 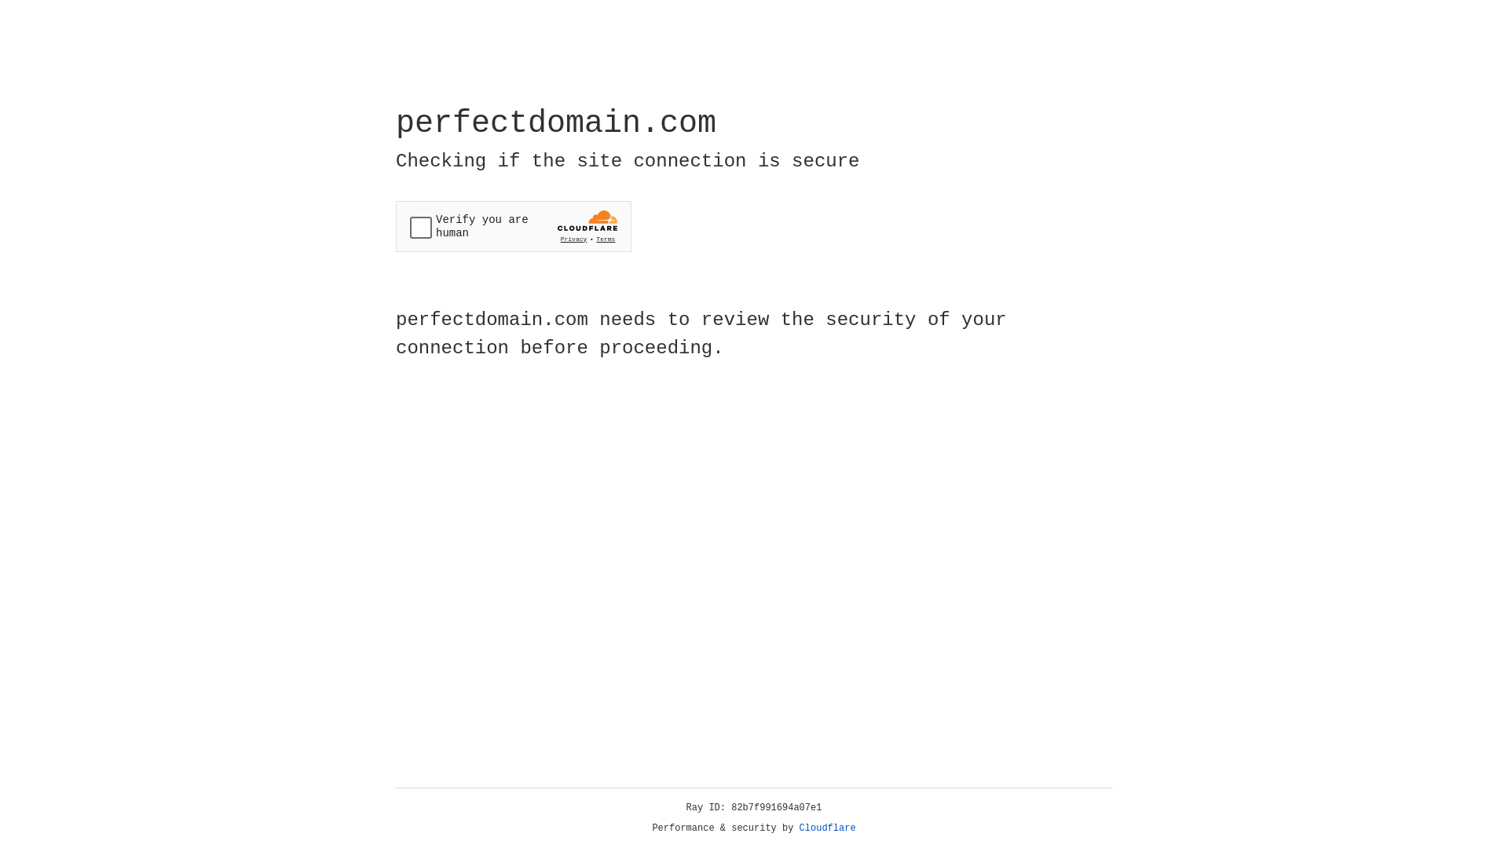 What do you see at coordinates (828, 828) in the screenshot?
I see `Cloudflare` at bounding box center [828, 828].